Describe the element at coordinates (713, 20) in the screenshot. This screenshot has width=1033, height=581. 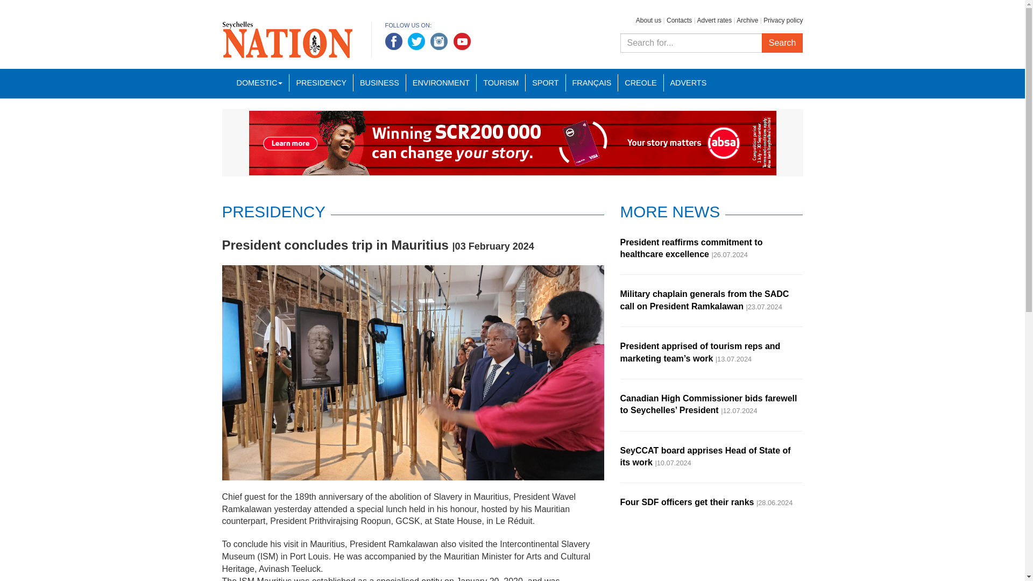
I see `Advert rates` at that location.